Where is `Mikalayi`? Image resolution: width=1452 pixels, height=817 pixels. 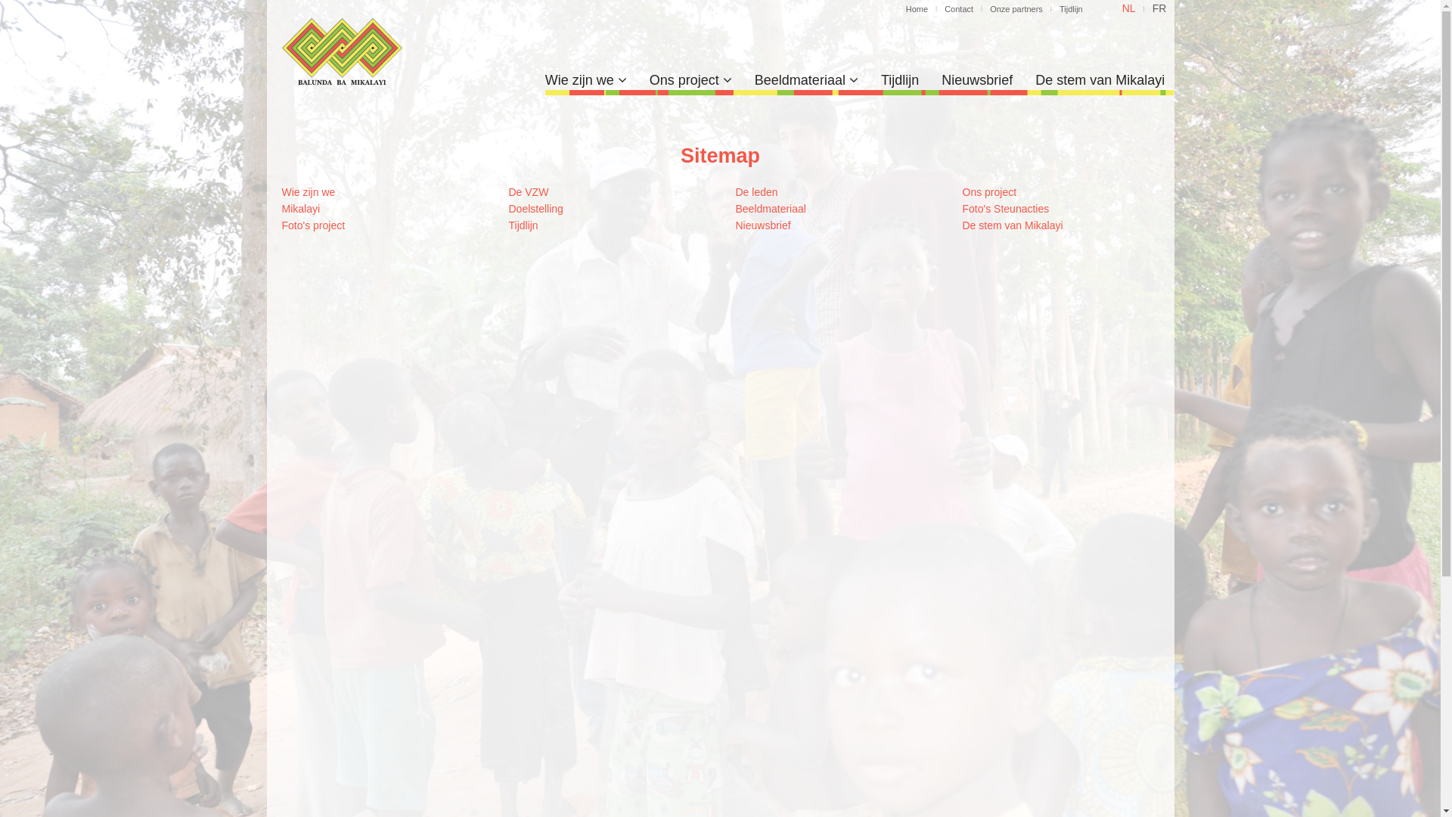
Mikalayi is located at coordinates (301, 209).